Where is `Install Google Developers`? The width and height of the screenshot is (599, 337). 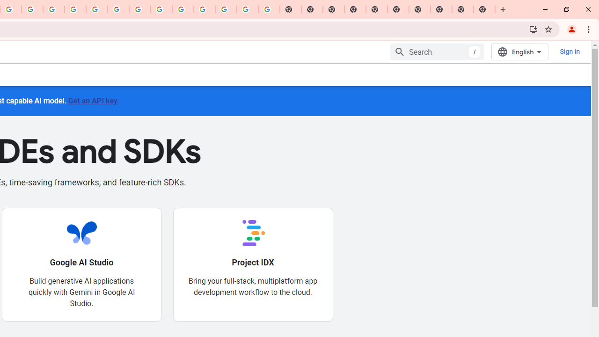 Install Google Developers is located at coordinates (533, 29).